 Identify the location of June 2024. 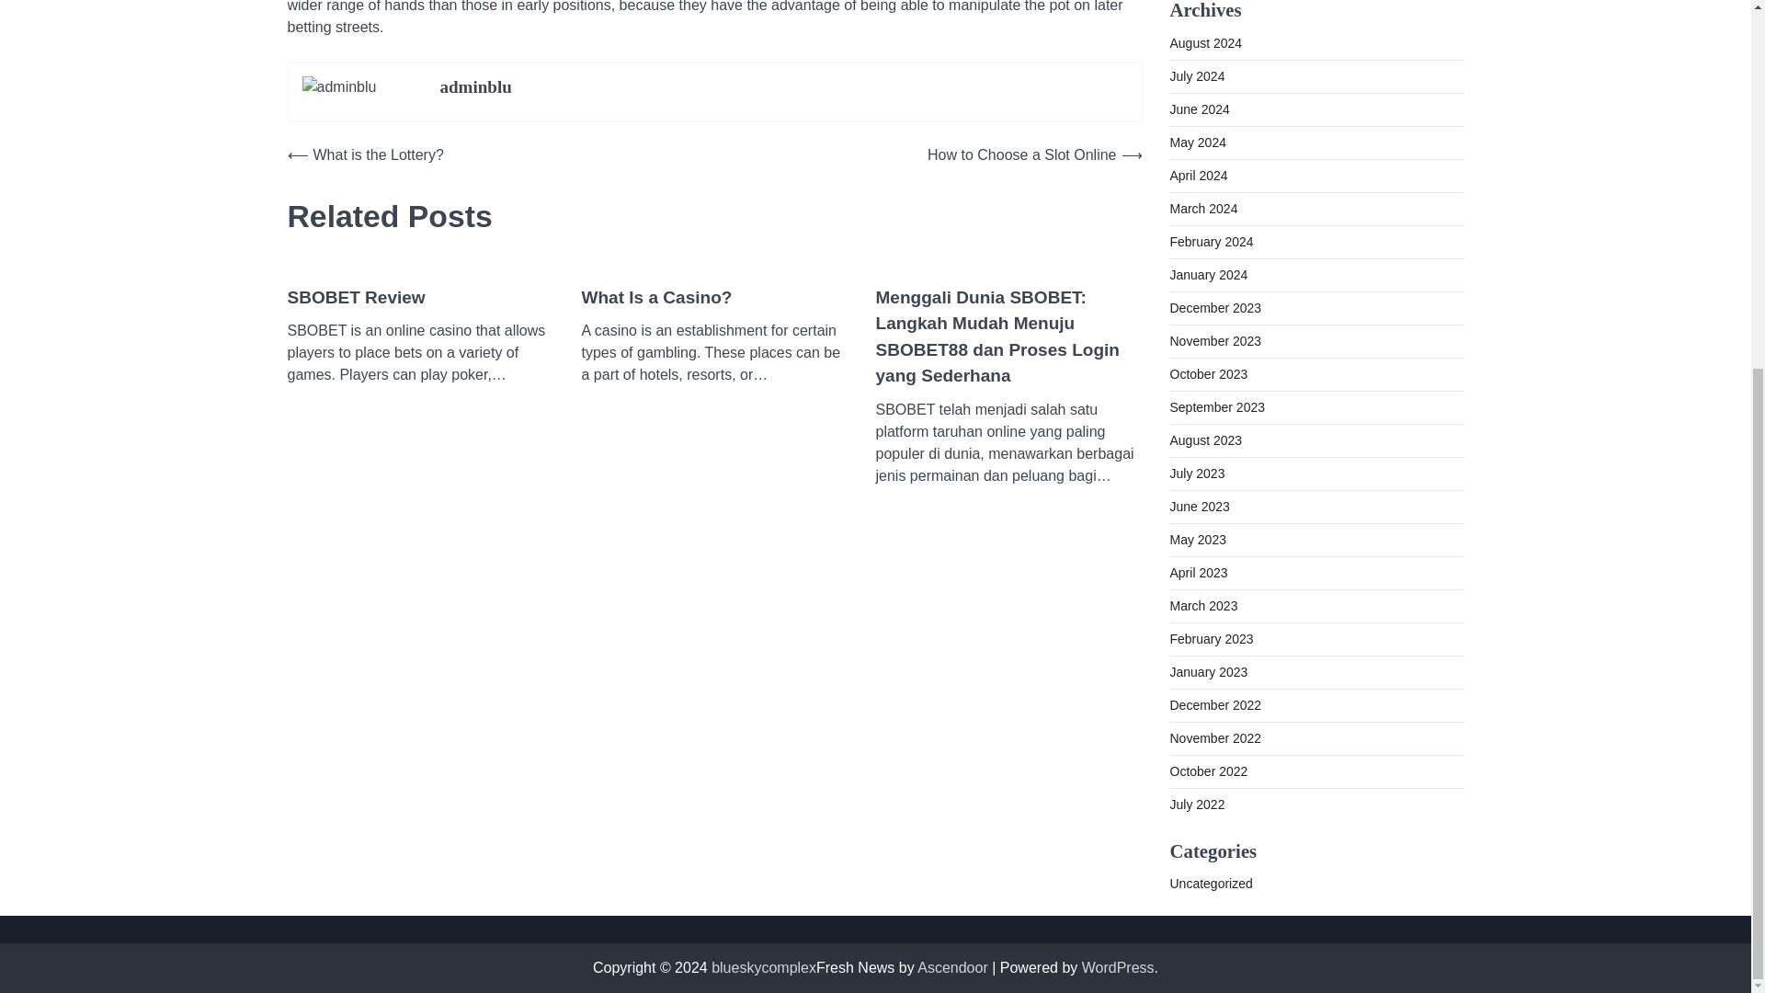
(1199, 108).